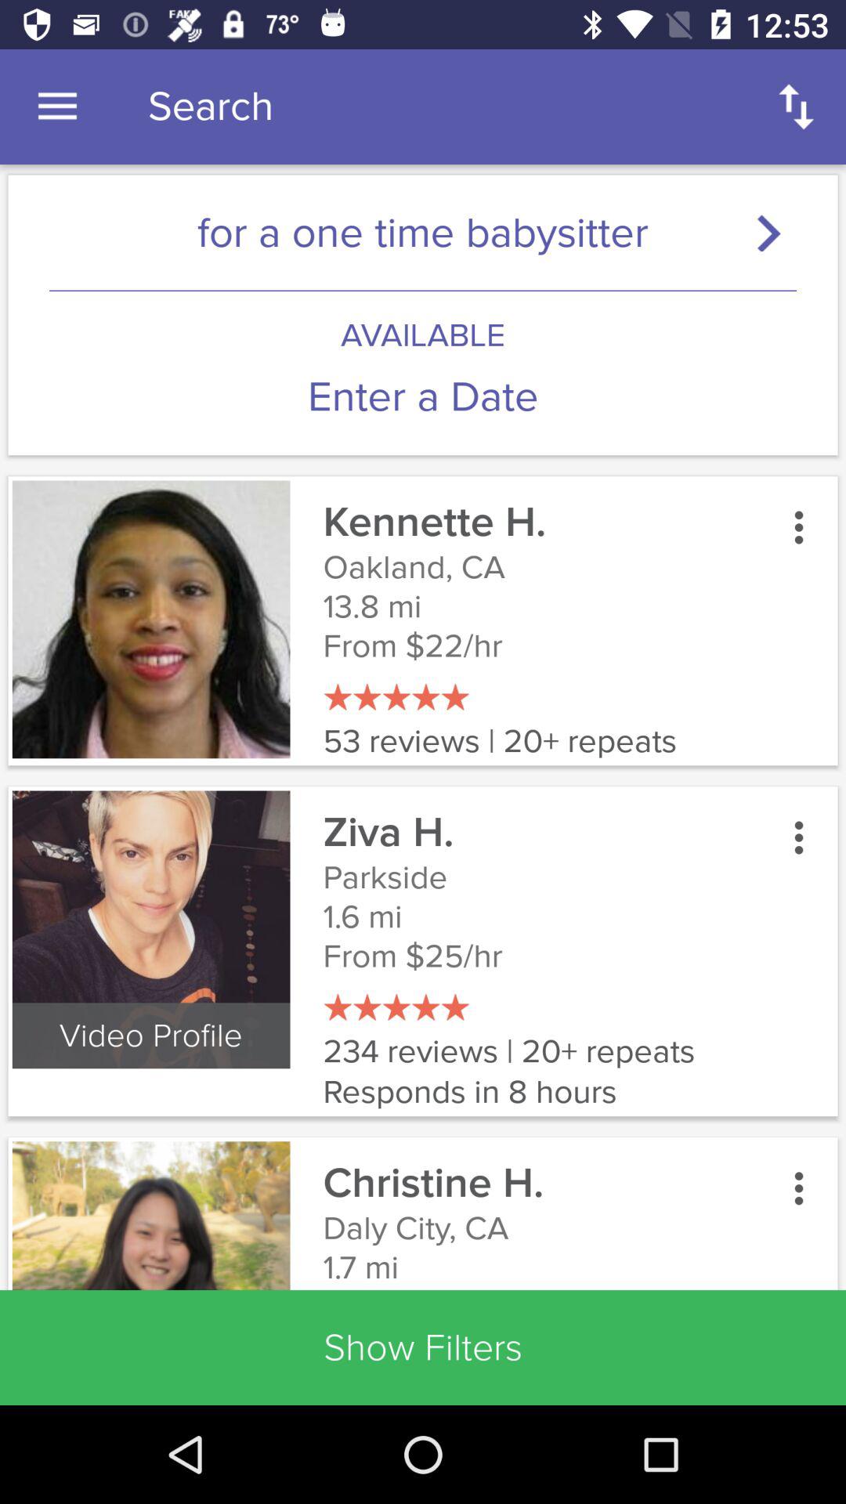 Image resolution: width=846 pixels, height=1504 pixels. What do you see at coordinates (423, 1347) in the screenshot?
I see `scroll to show filters icon` at bounding box center [423, 1347].